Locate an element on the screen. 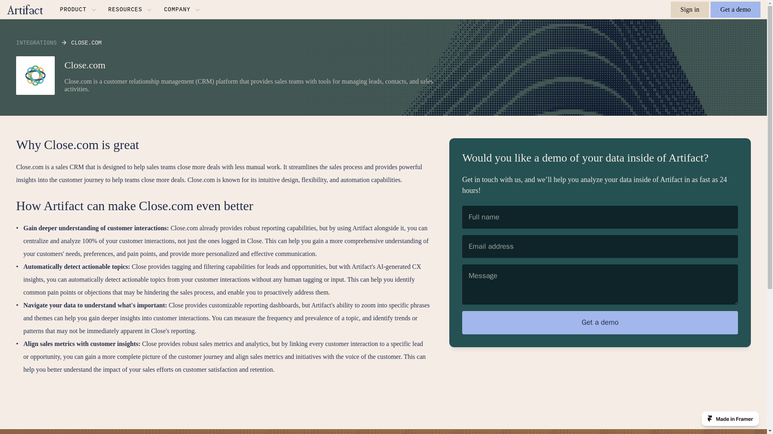 This screenshot has height=434, width=773. Sign in is located at coordinates (690, 10).